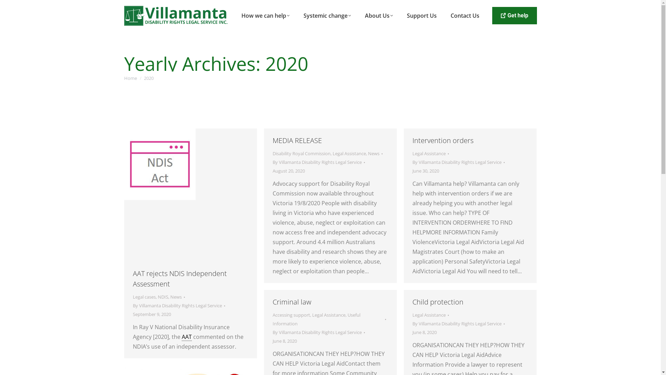  What do you see at coordinates (429, 153) in the screenshot?
I see `Legal Assistance` at bounding box center [429, 153].